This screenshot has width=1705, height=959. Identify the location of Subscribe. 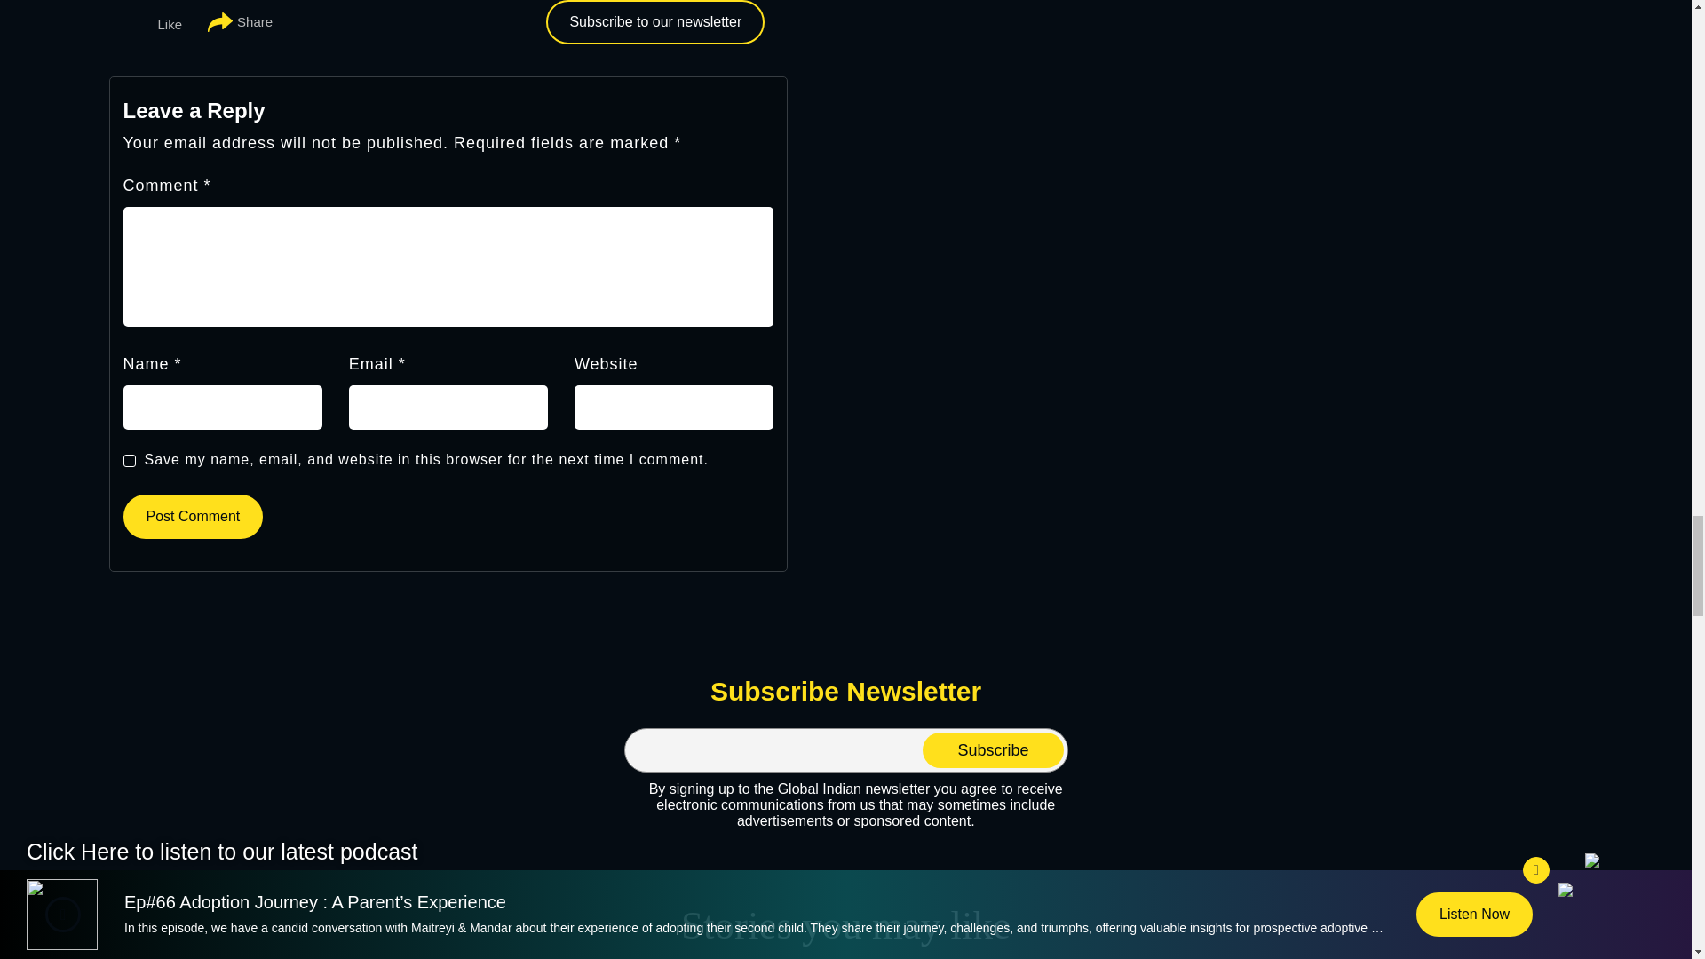
(992, 750).